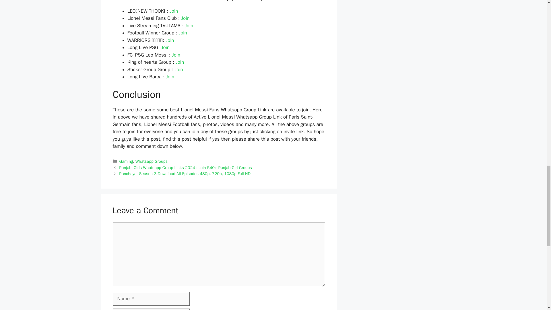  I want to click on Whatsapp Groups, so click(152, 161).